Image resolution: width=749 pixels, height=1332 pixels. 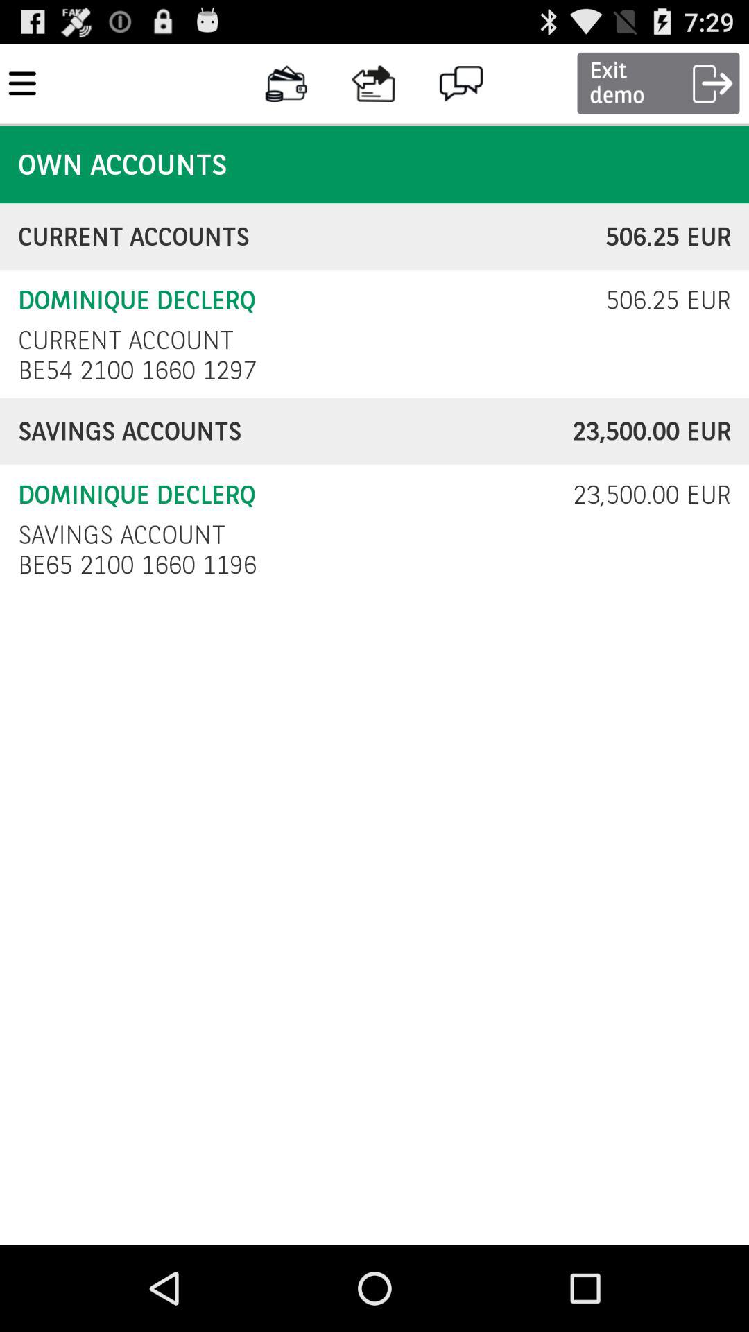 What do you see at coordinates (126, 340) in the screenshot?
I see `swipe until the current account icon` at bounding box center [126, 340].